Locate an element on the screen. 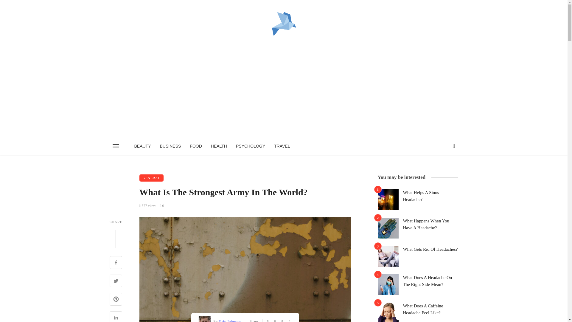  Share on Facebook is located at coordinates (116, 263).